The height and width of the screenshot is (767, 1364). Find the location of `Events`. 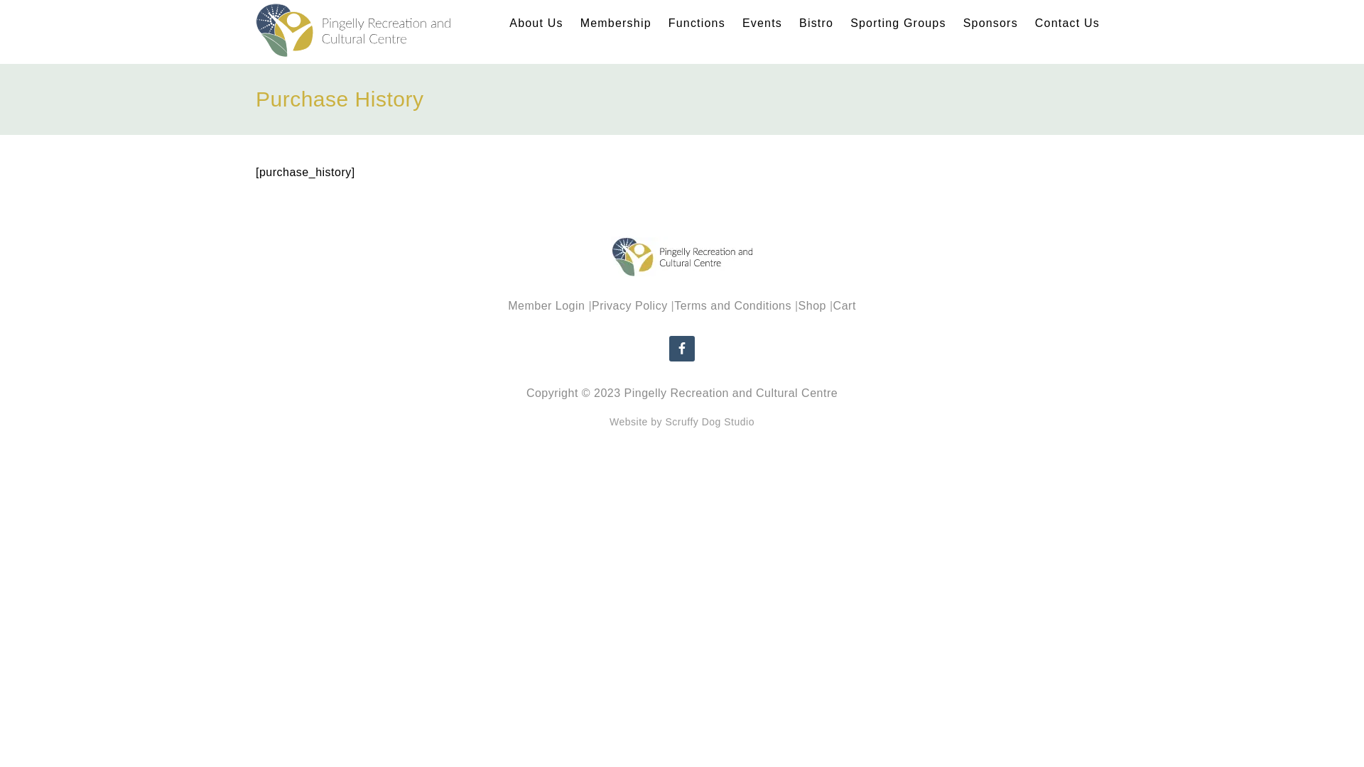

Events is located at coordinates (762, 23).